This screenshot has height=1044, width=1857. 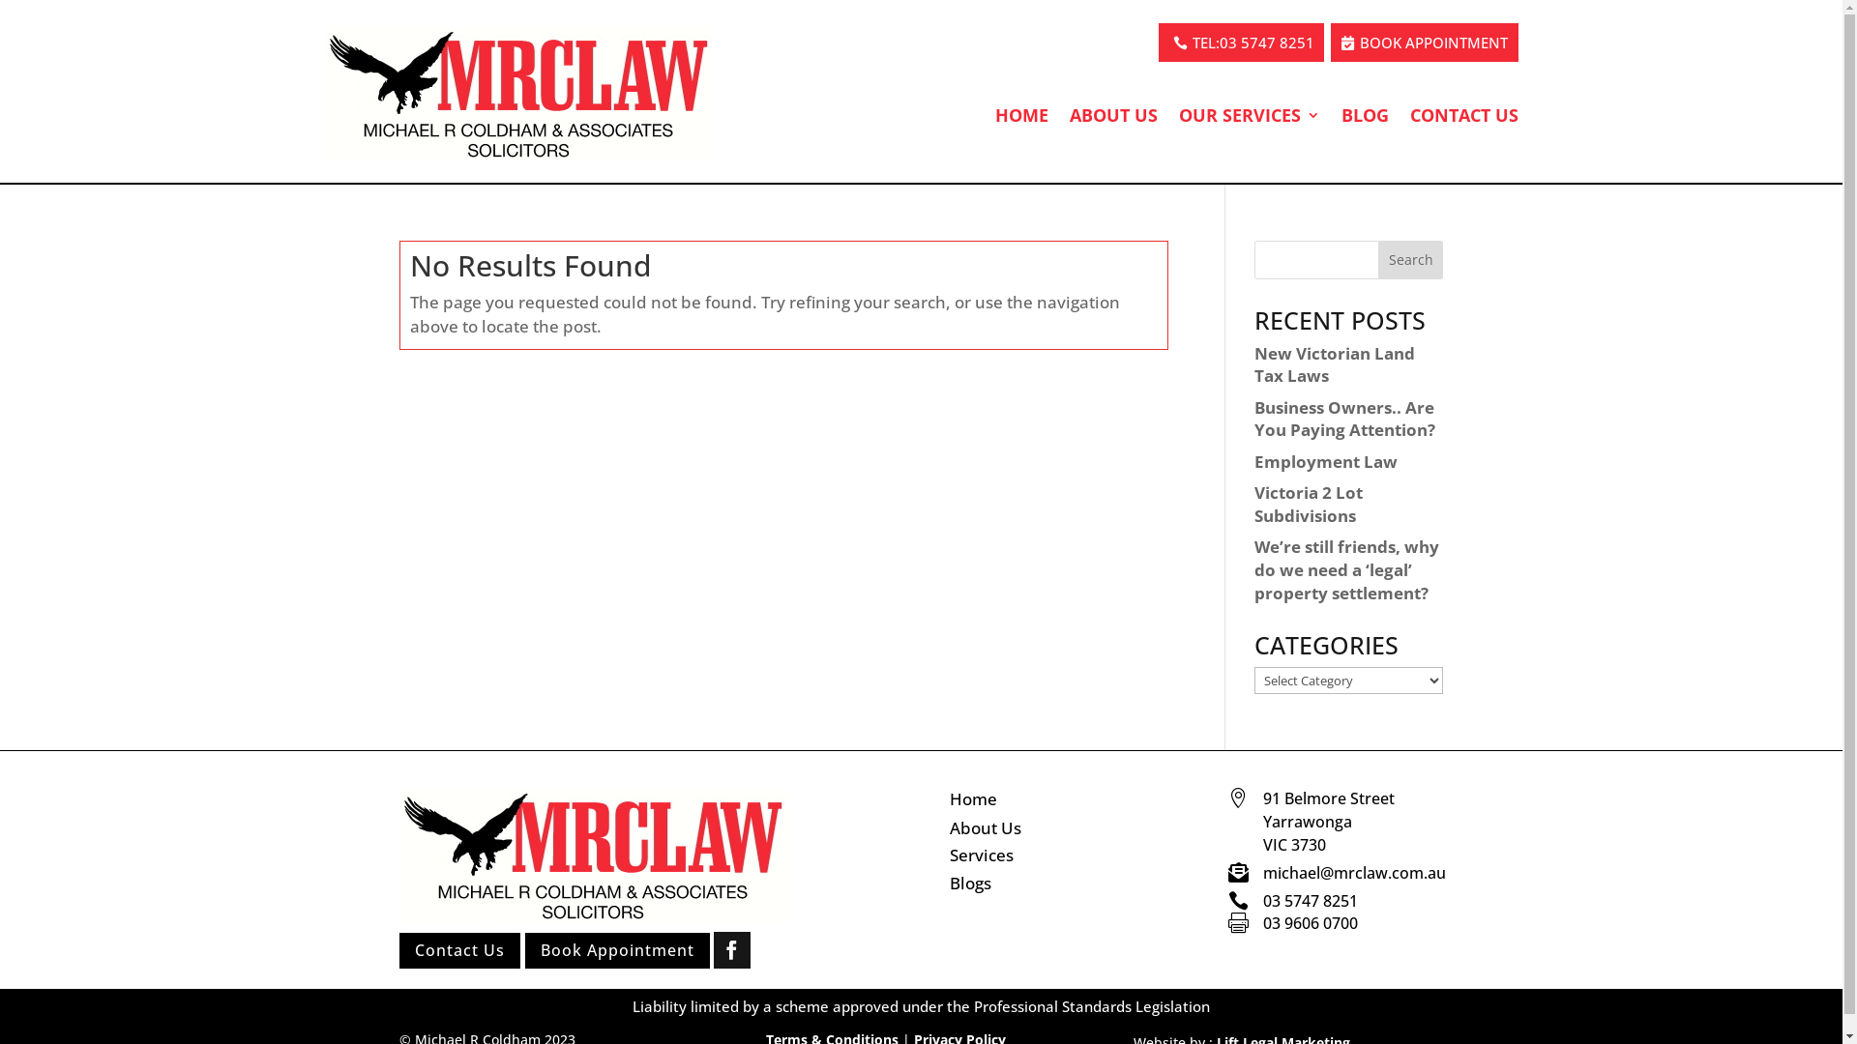 What do you see at coordinates (1130, 29) in the screenshot?
I see `03 5747 8251` at bounding box center [1130, 29].